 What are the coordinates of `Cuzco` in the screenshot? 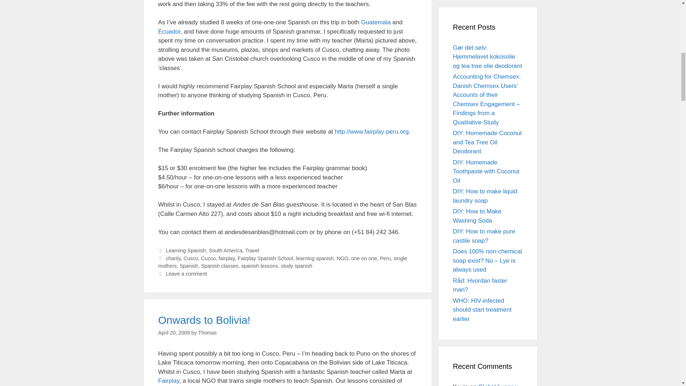 It's located at (208, 258).